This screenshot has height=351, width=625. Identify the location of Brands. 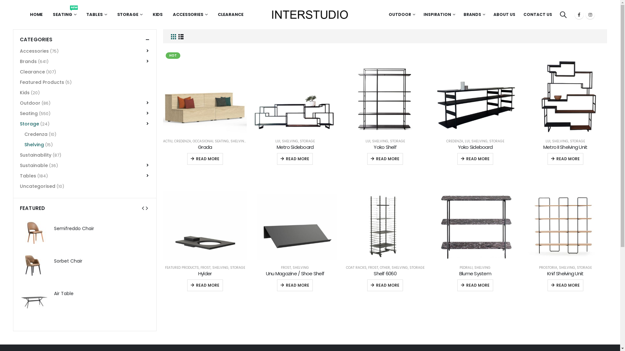
(28, 61).